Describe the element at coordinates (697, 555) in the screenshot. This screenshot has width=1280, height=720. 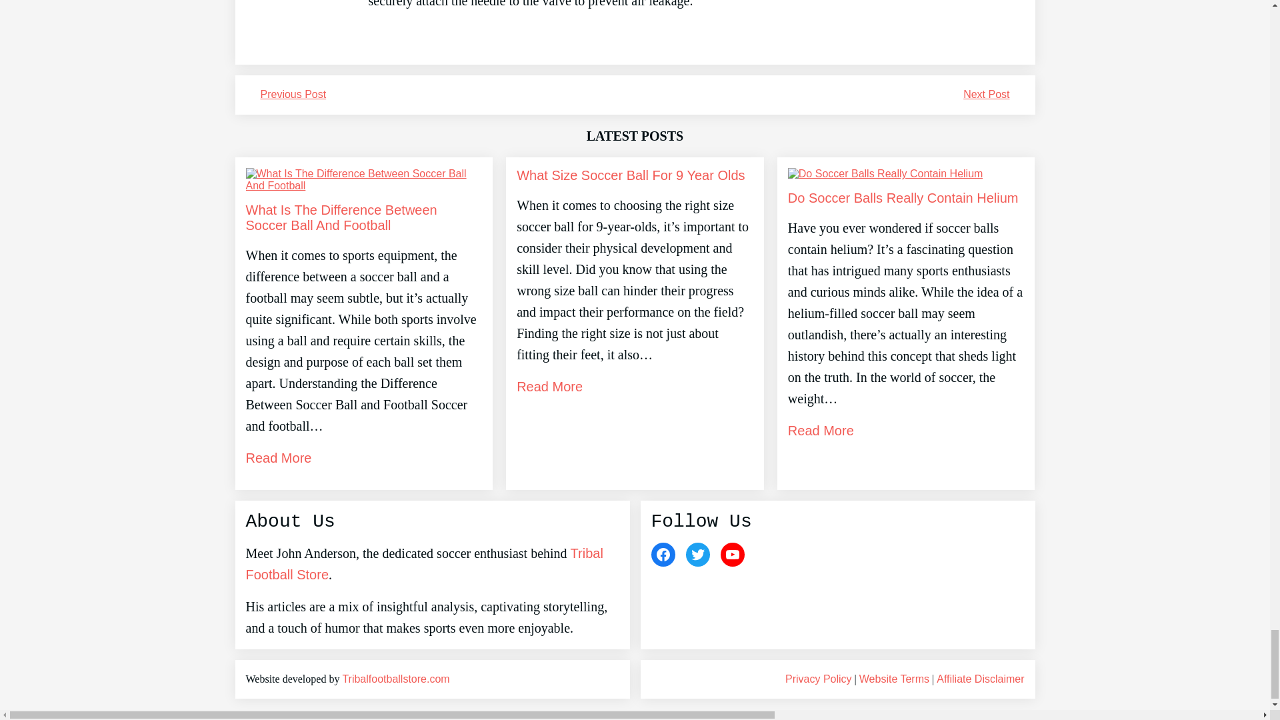
I see `Twitter` at that location.